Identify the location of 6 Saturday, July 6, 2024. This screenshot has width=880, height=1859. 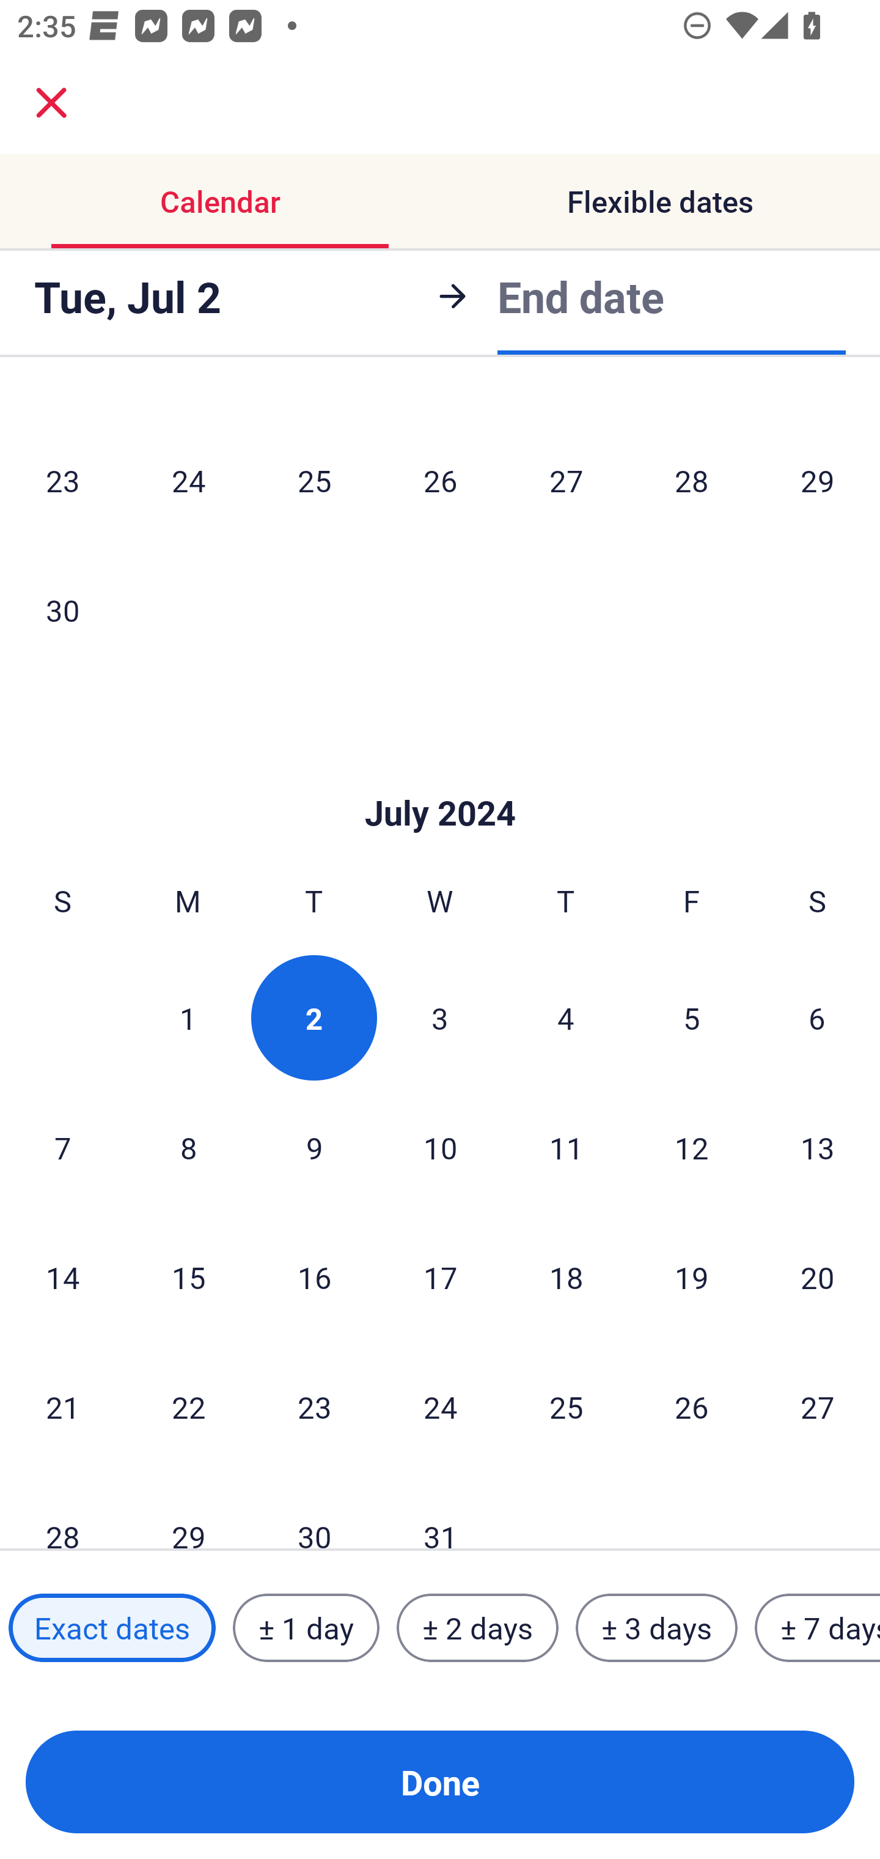
(817, 1018).